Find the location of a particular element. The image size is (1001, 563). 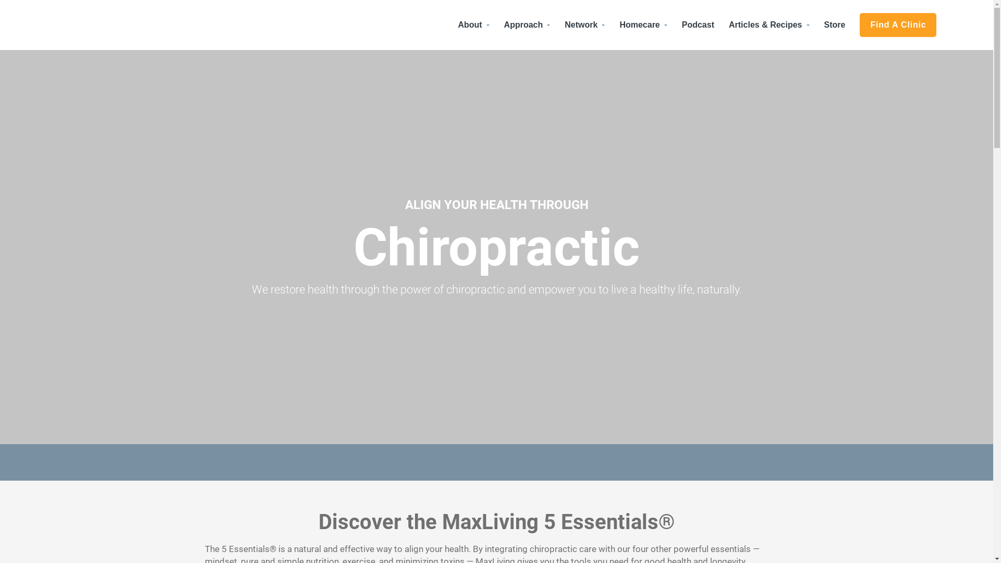

Podcast is located at coordinates (698, 25).